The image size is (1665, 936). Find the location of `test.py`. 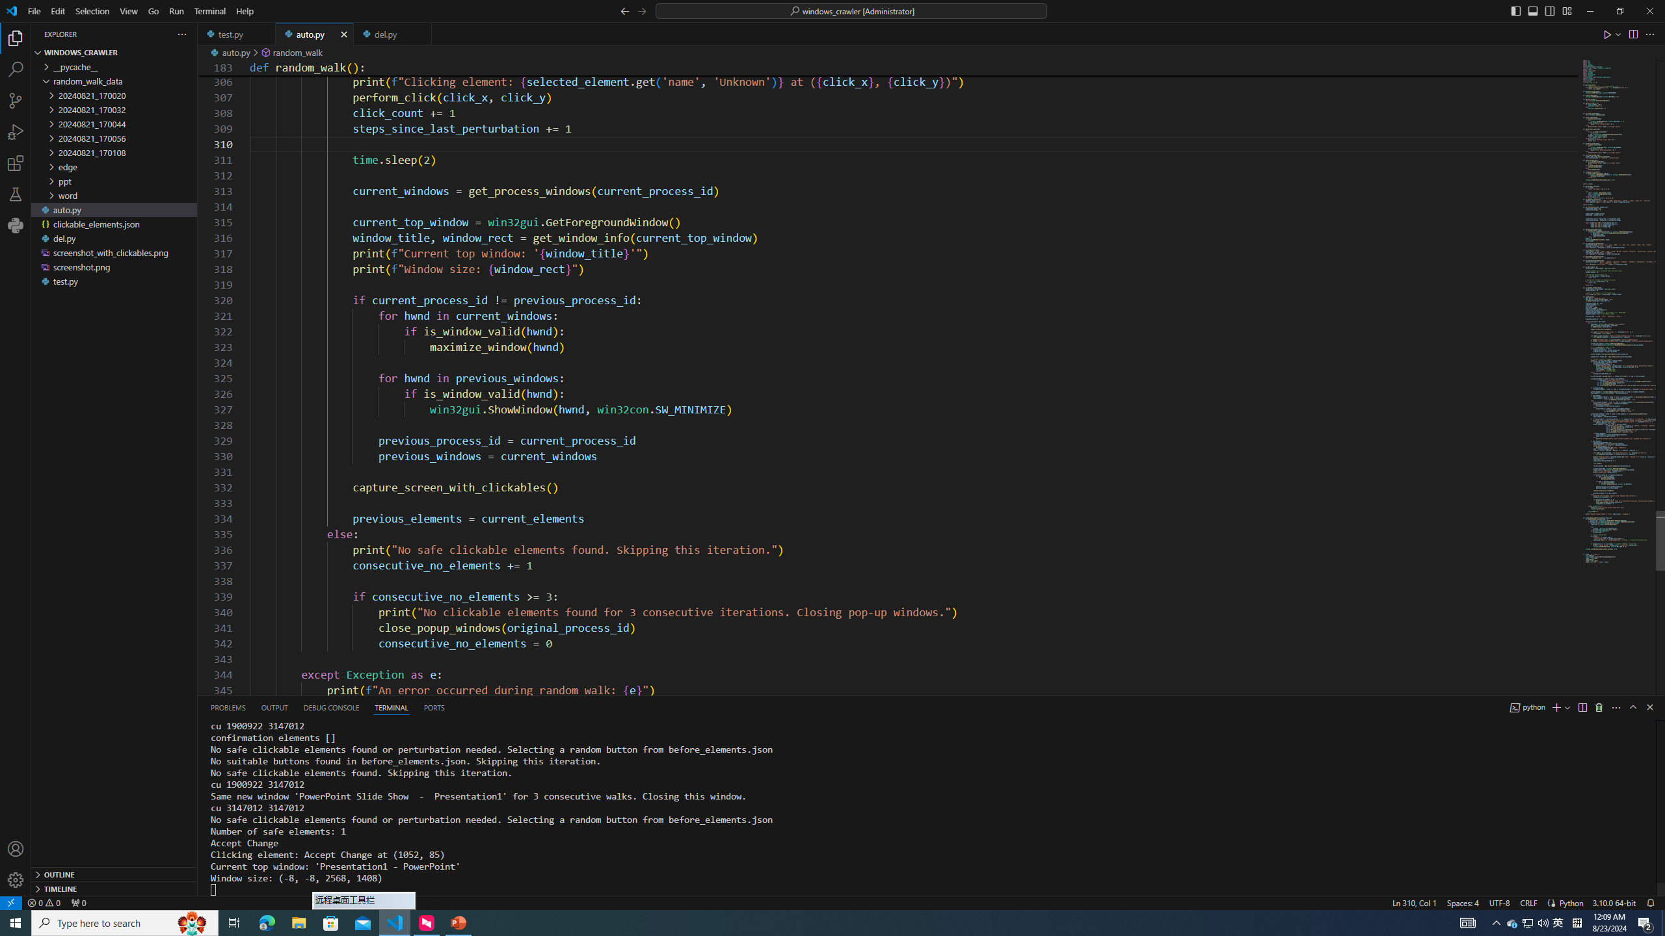

test.py is located at coordinates (237, 34).